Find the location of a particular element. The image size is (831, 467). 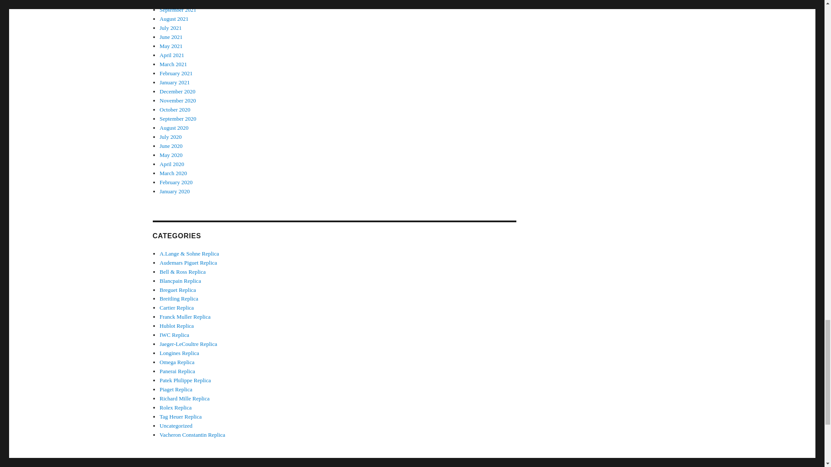

March 2021 is located at coordinates (173, 64).